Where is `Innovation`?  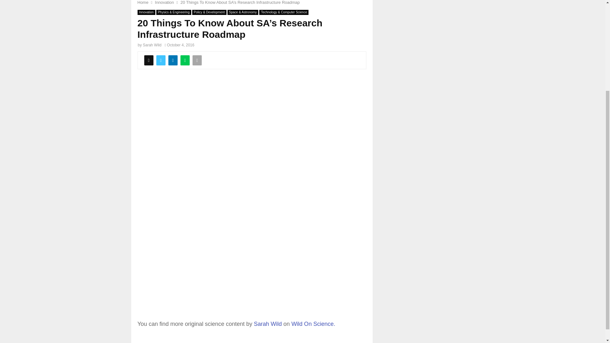 Innovation is located at coordinates (146, 12).